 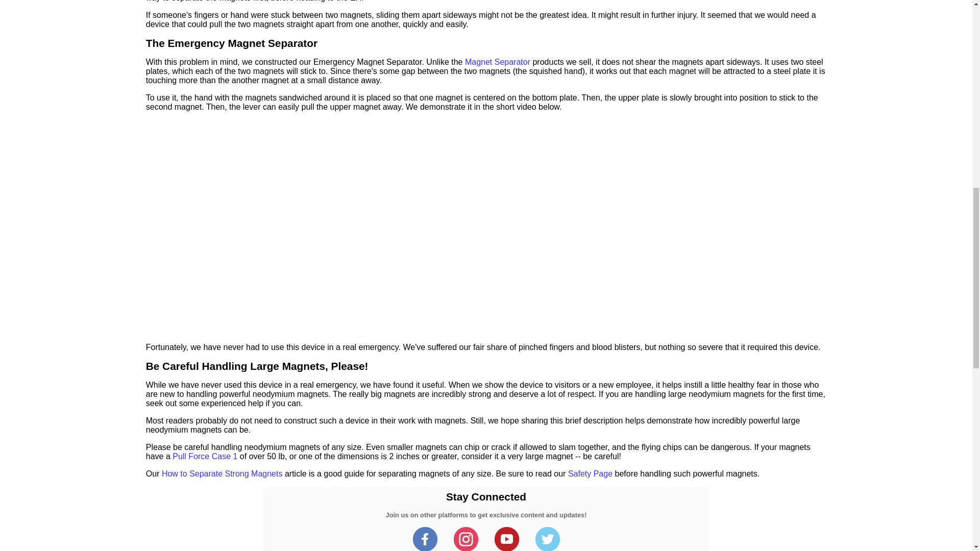 What do you see at coordinates (506, 548) in the screenshot?
I see `YouTube` at bounding box center [506, 548].